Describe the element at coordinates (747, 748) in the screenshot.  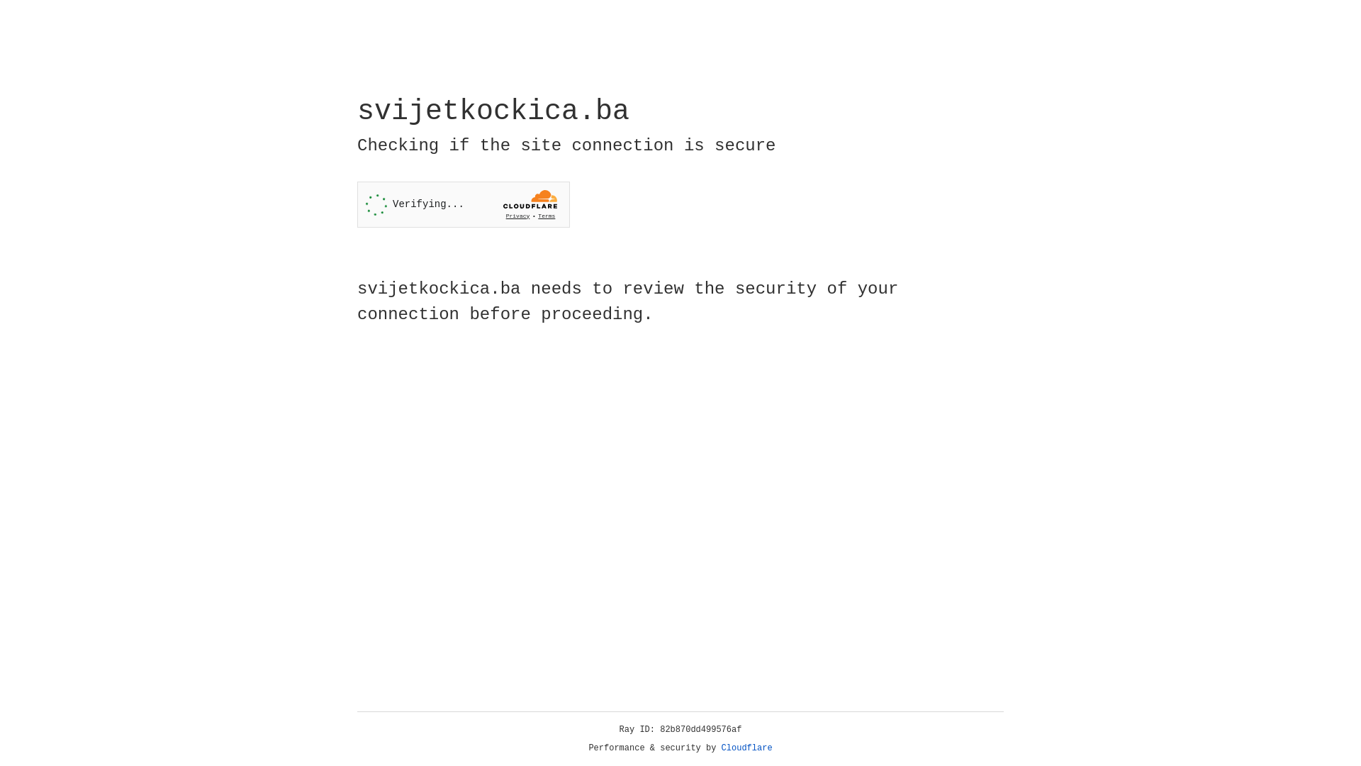
I see `Cloudflare` at that location.